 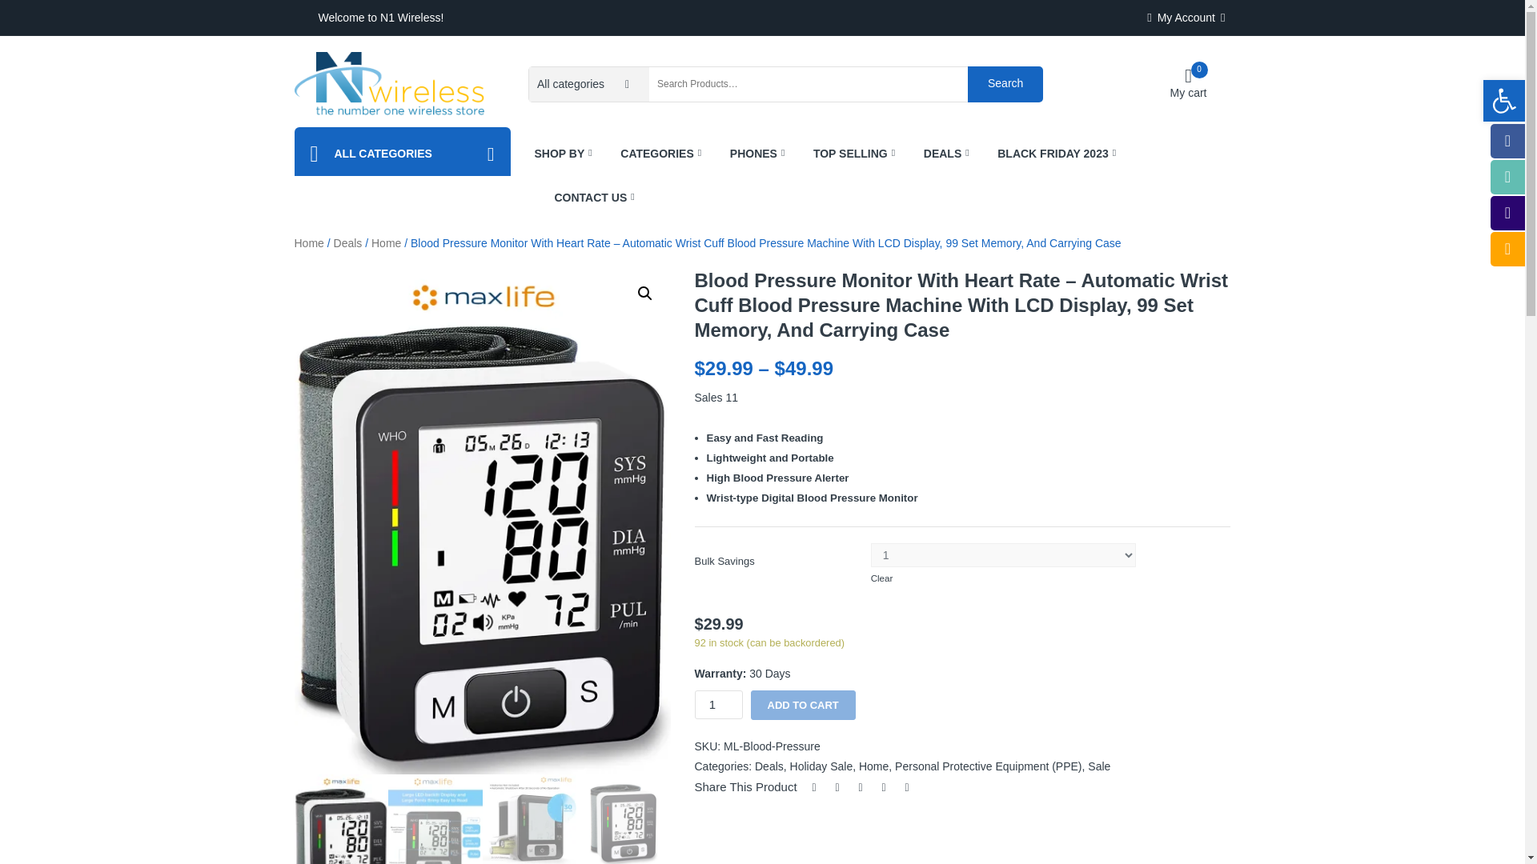 What do you see at coordinates (568, 154) in the screenshot?
I see `N1 Wireless` at bounding box center [568, 154].